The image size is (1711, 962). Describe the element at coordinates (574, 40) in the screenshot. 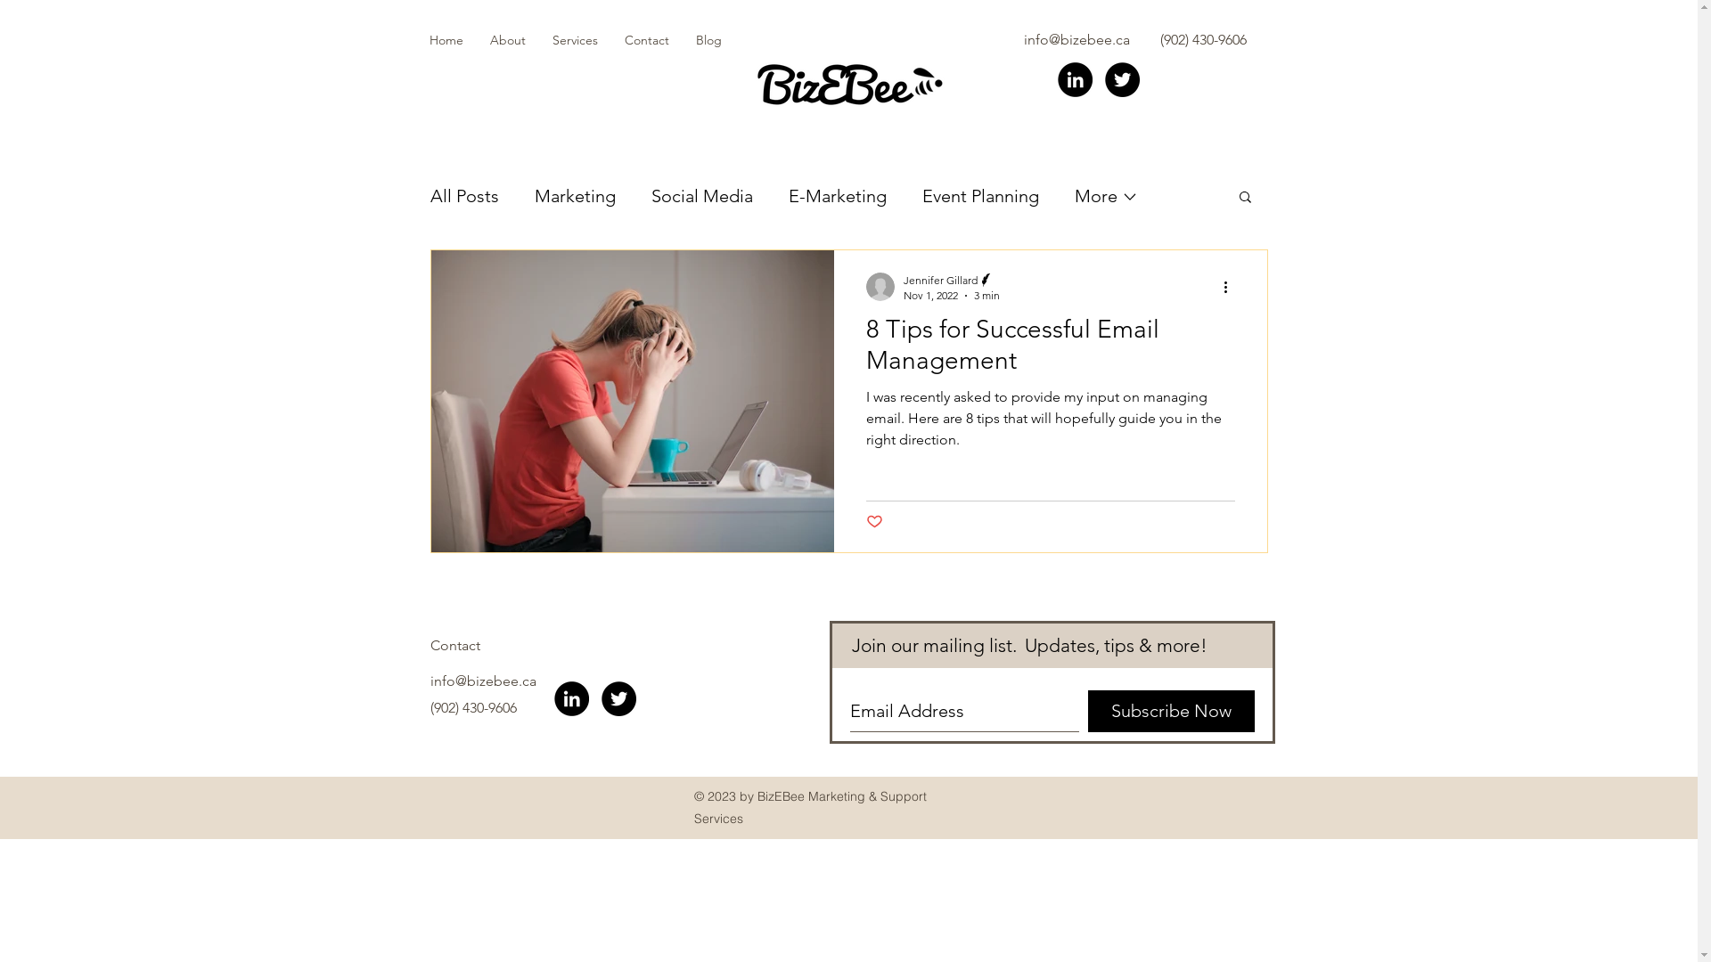

I see `Services` at that location.